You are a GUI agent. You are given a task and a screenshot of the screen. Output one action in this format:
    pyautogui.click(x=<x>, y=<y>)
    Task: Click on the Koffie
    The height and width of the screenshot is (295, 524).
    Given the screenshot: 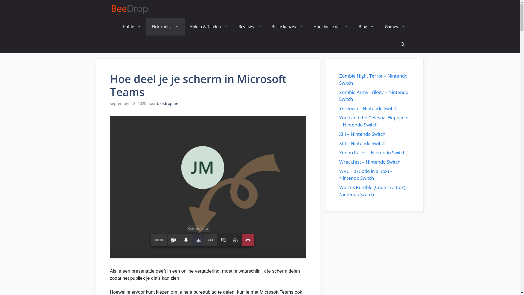 What is the action you would take?
    pyautogui.click(x=132, y=27)
    